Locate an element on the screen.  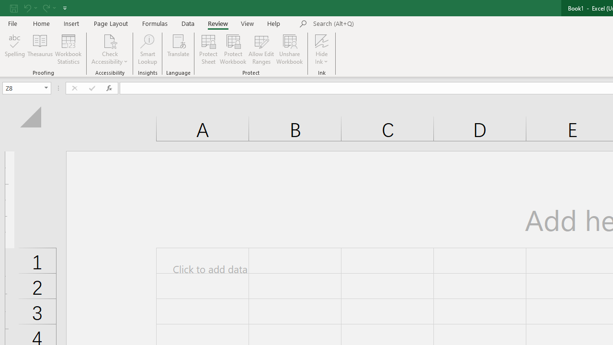
Unshare Workbook is located at coordinates (289, 49).